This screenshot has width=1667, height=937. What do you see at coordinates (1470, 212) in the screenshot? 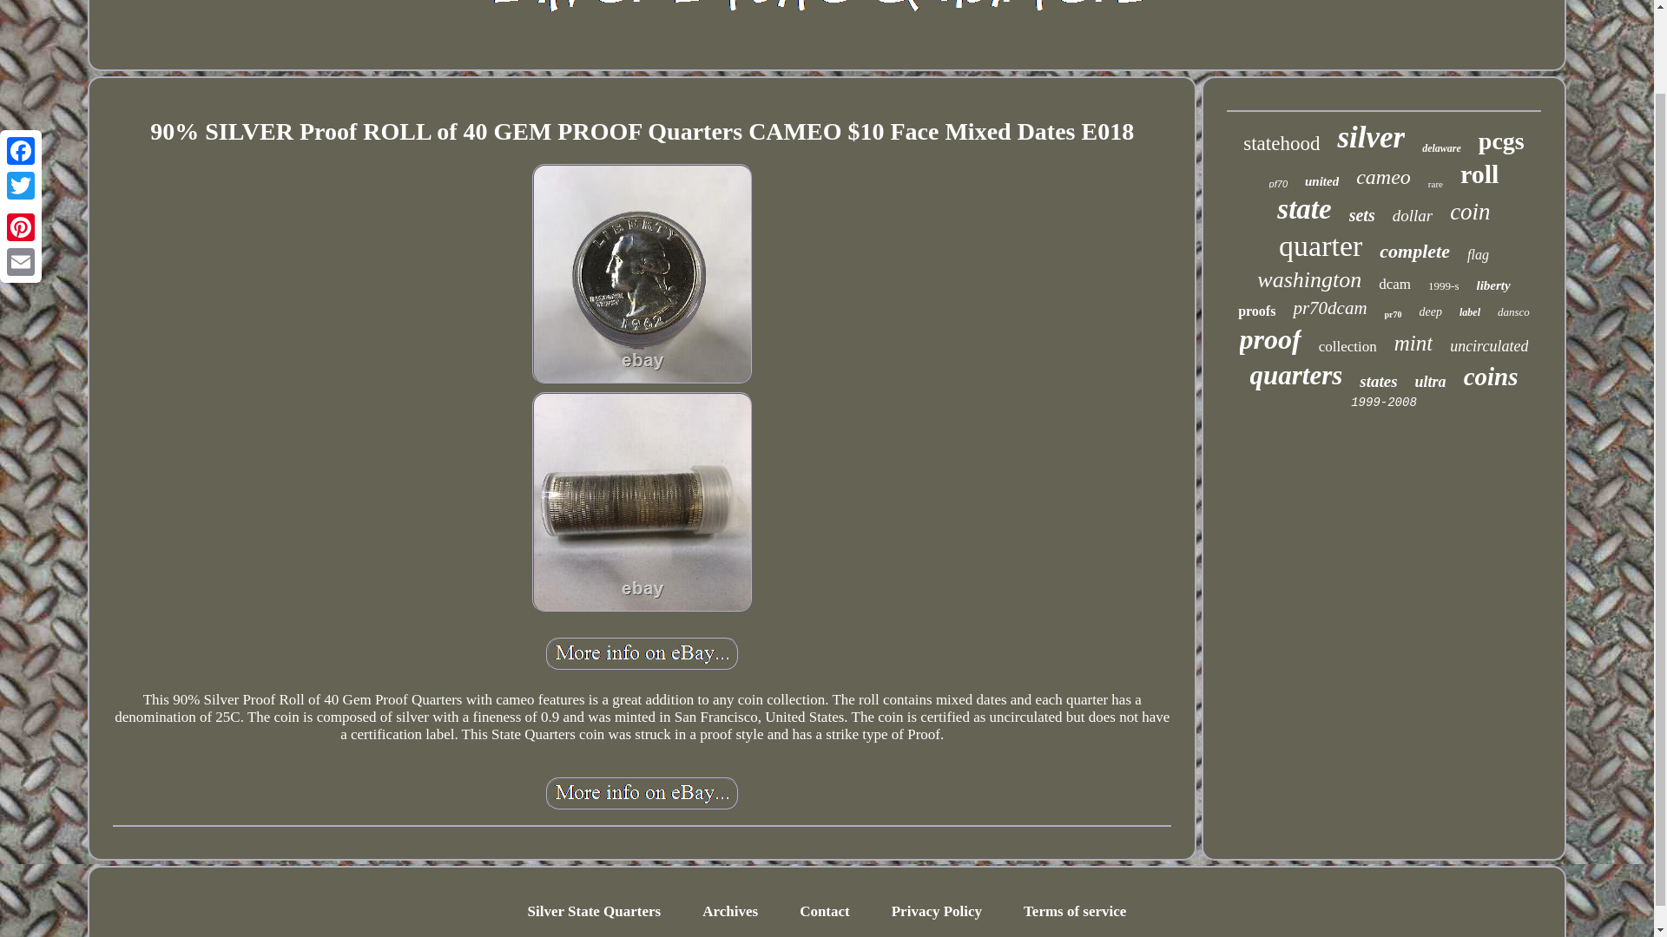
I see `coin` at bounding box center [1470, 212].